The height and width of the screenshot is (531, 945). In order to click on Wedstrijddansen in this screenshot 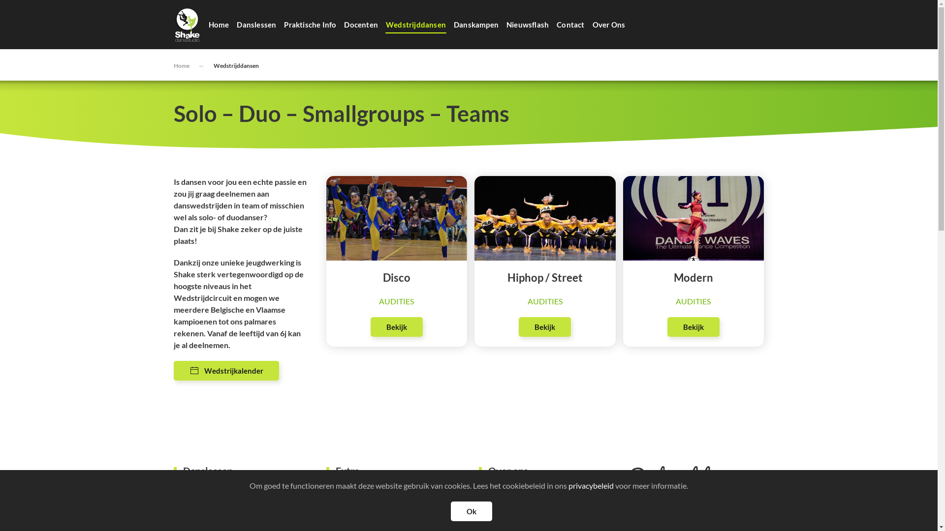, I will do `click(416, 25)`.